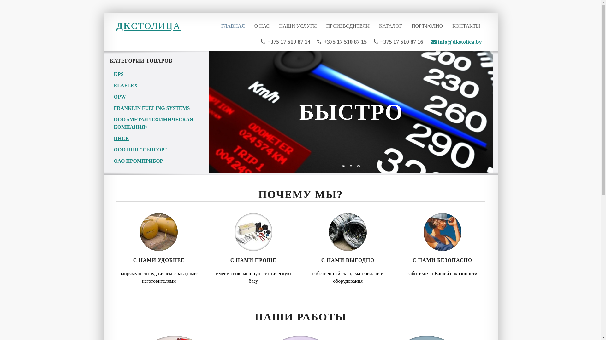 The height and width of the screenshot is (340, 606). What do you see at coordinates (126, 86) in the screenshot?
I see `ELAFLEX` at bounding box center [126, 86].